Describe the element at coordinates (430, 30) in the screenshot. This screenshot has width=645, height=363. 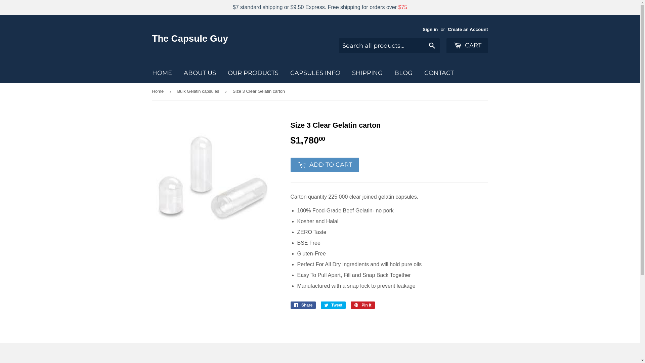
I see `Sign in` at that location.